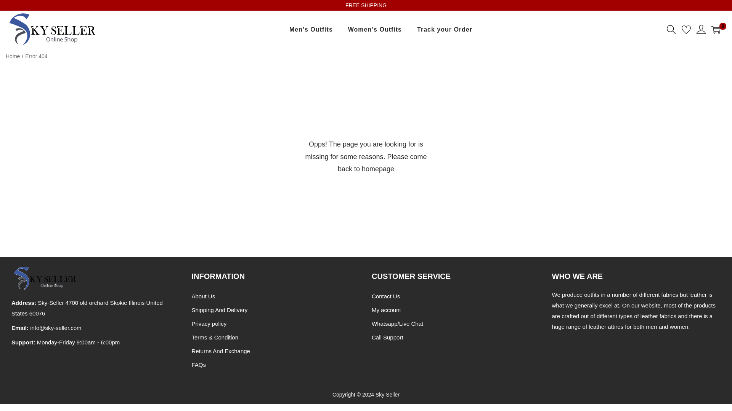 Image resolution: width=732 pixels, height=411 pixels. I want to click on Privacy policy, so click(209, 323).